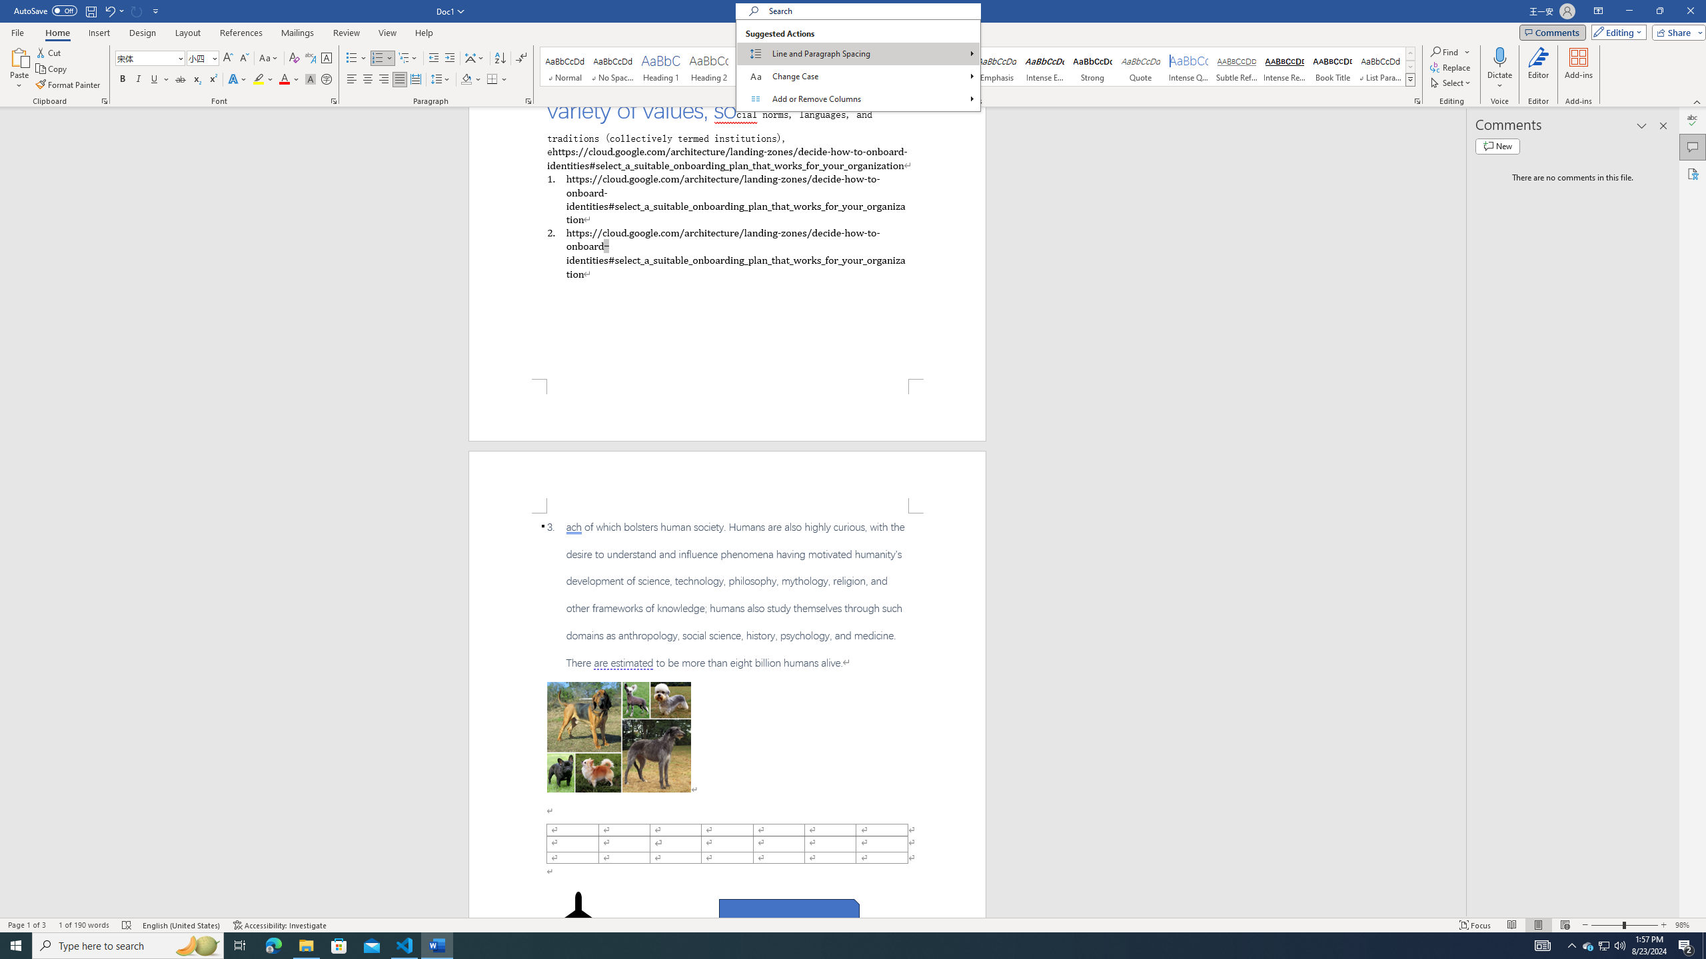 The width and height of the screenshot is (1706, 959). What do you see at coordinates (156, 11) in the screenshot?
I see `Customize Quick Access Toolbar` at bounding box center [156, 11].